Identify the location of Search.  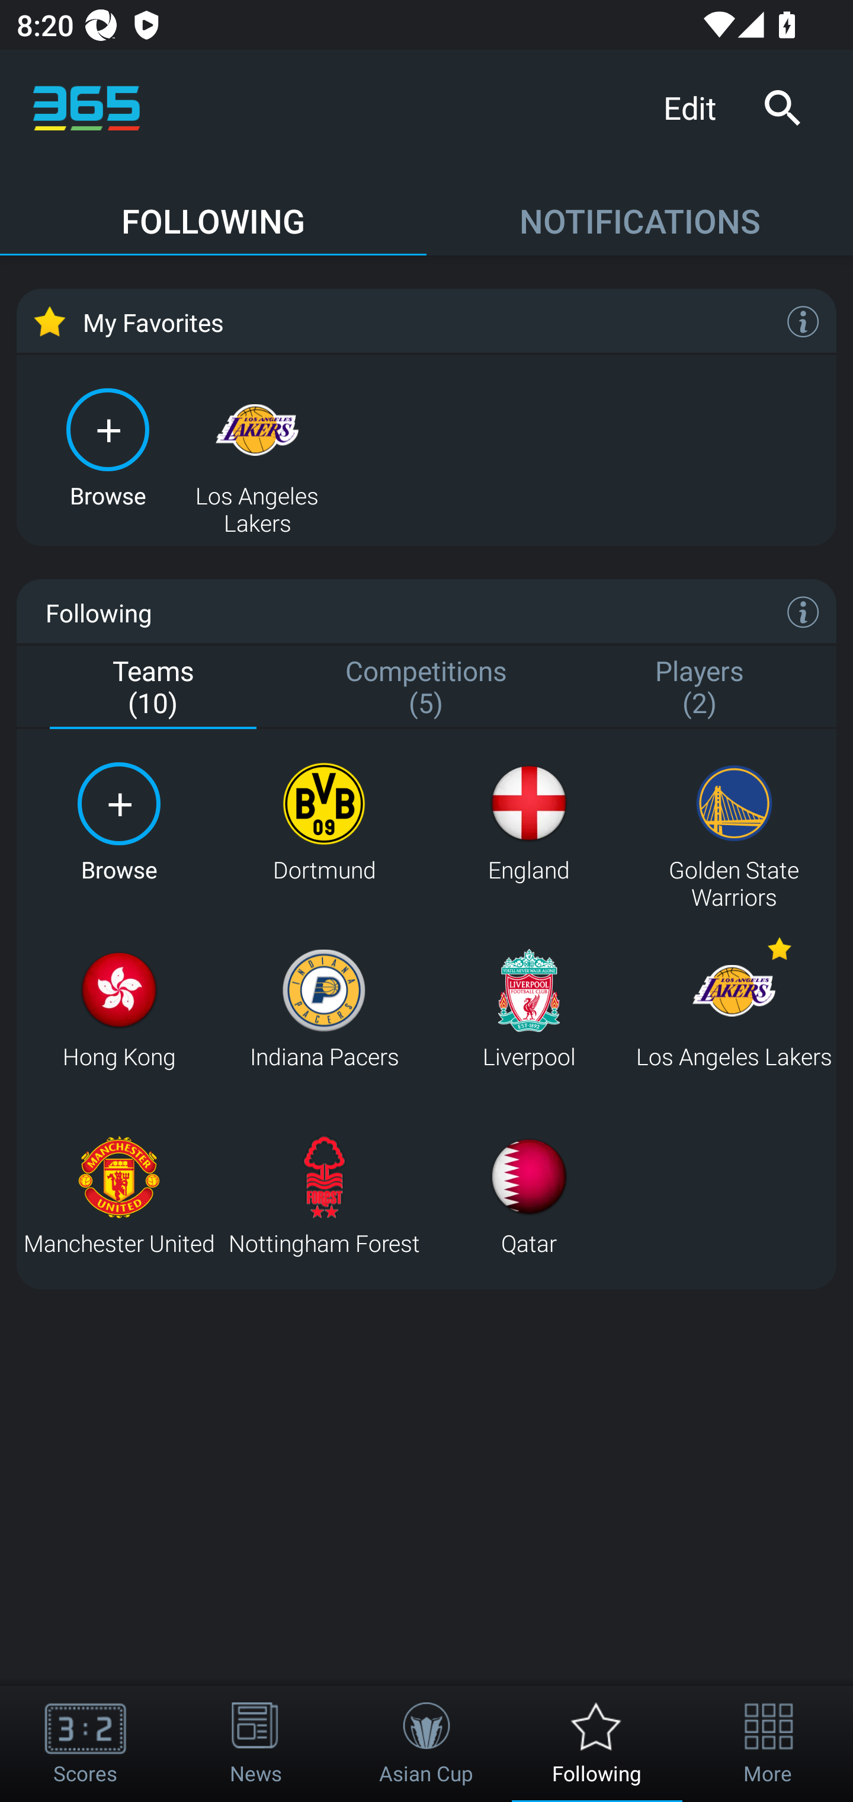
(782, 108).